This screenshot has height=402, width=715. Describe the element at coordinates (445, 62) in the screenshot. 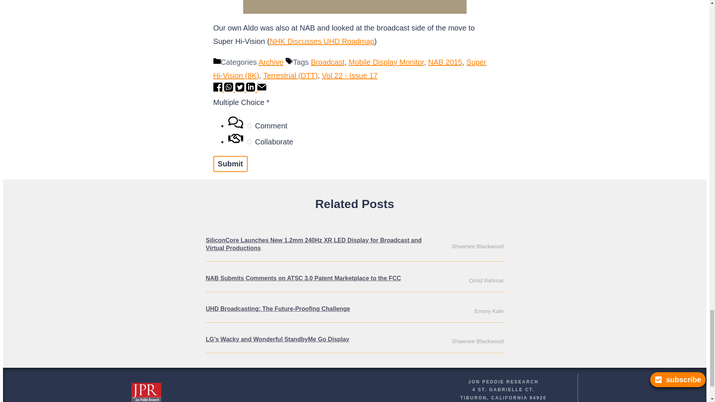

I see `NAB 2015` at that location.